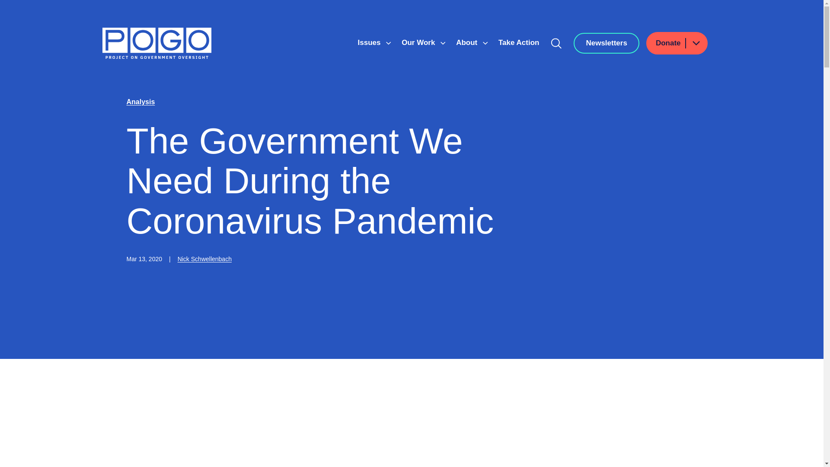 This screenshot has height=467, width=830. What do you see at coordinates (156, 43) in the screenshot?
I see `Home` at bounding box center [156, 43].